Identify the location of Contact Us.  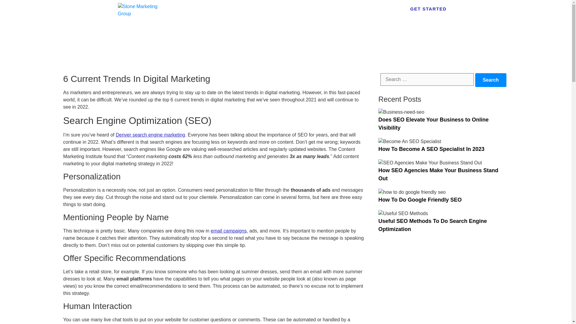
(436, 35).